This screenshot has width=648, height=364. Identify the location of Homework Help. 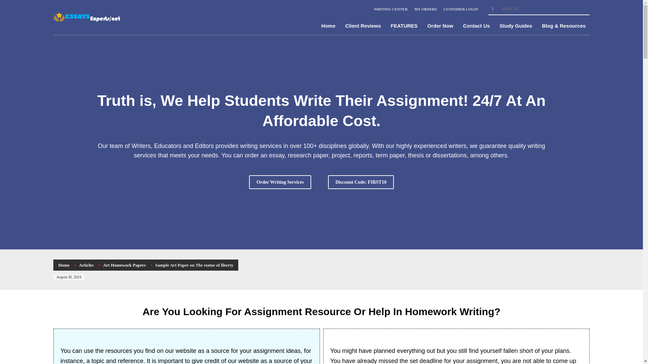
(89, 17).